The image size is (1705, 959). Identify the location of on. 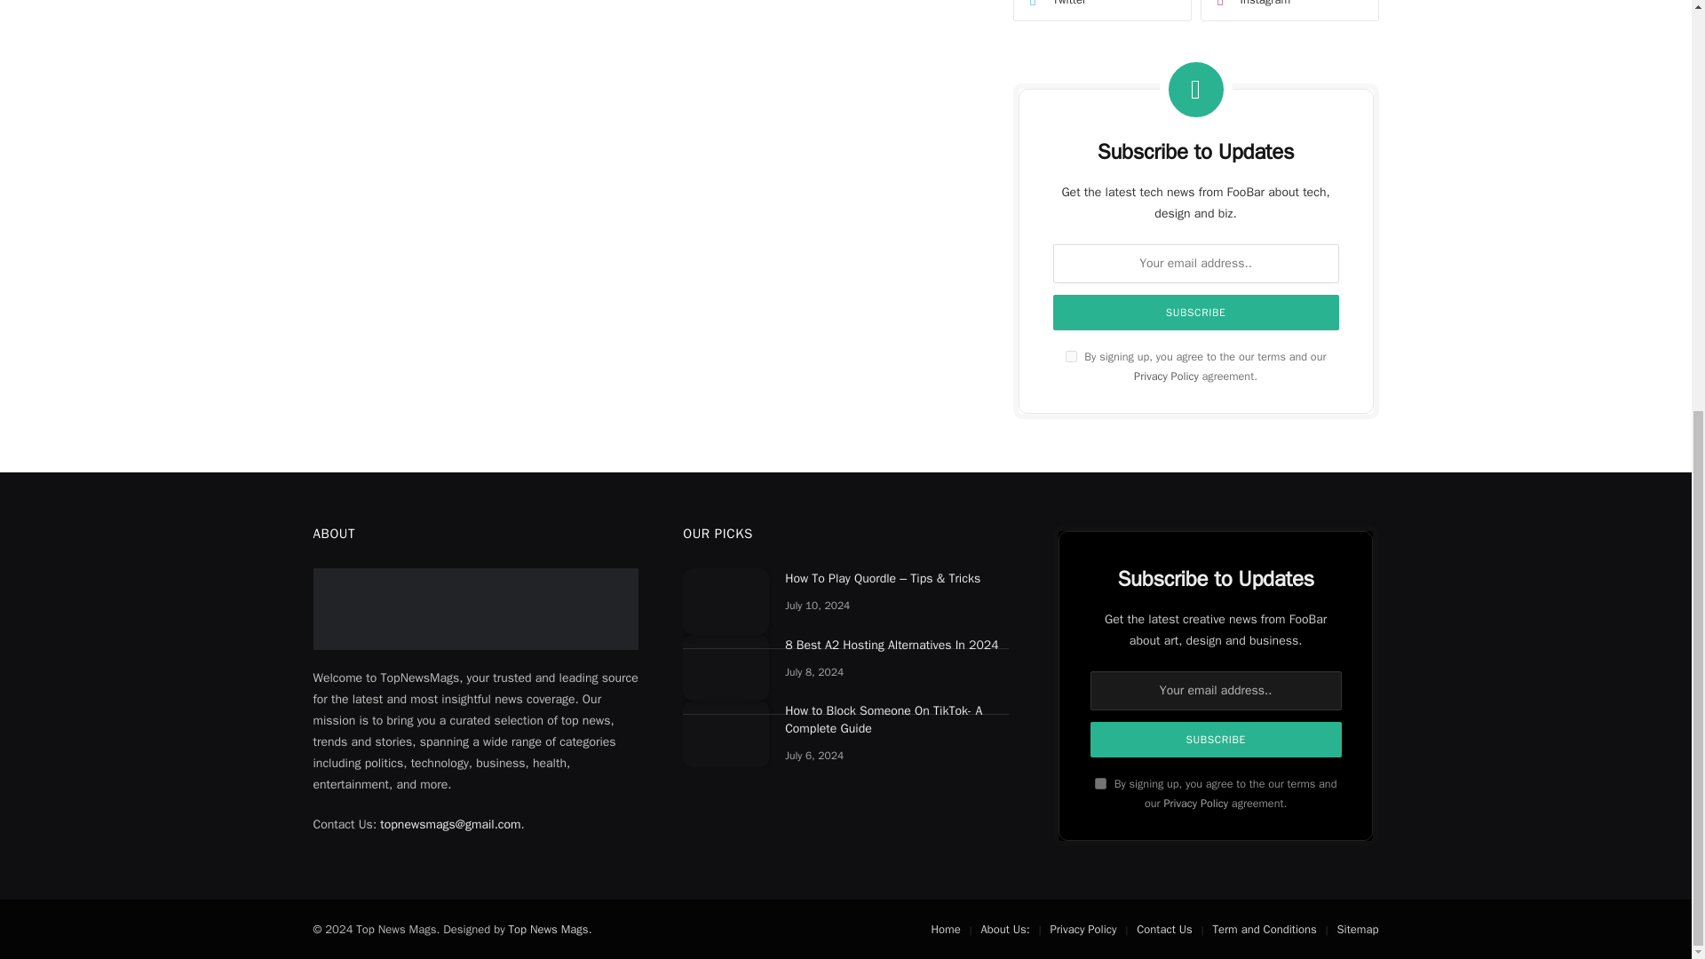
(1071, 357).